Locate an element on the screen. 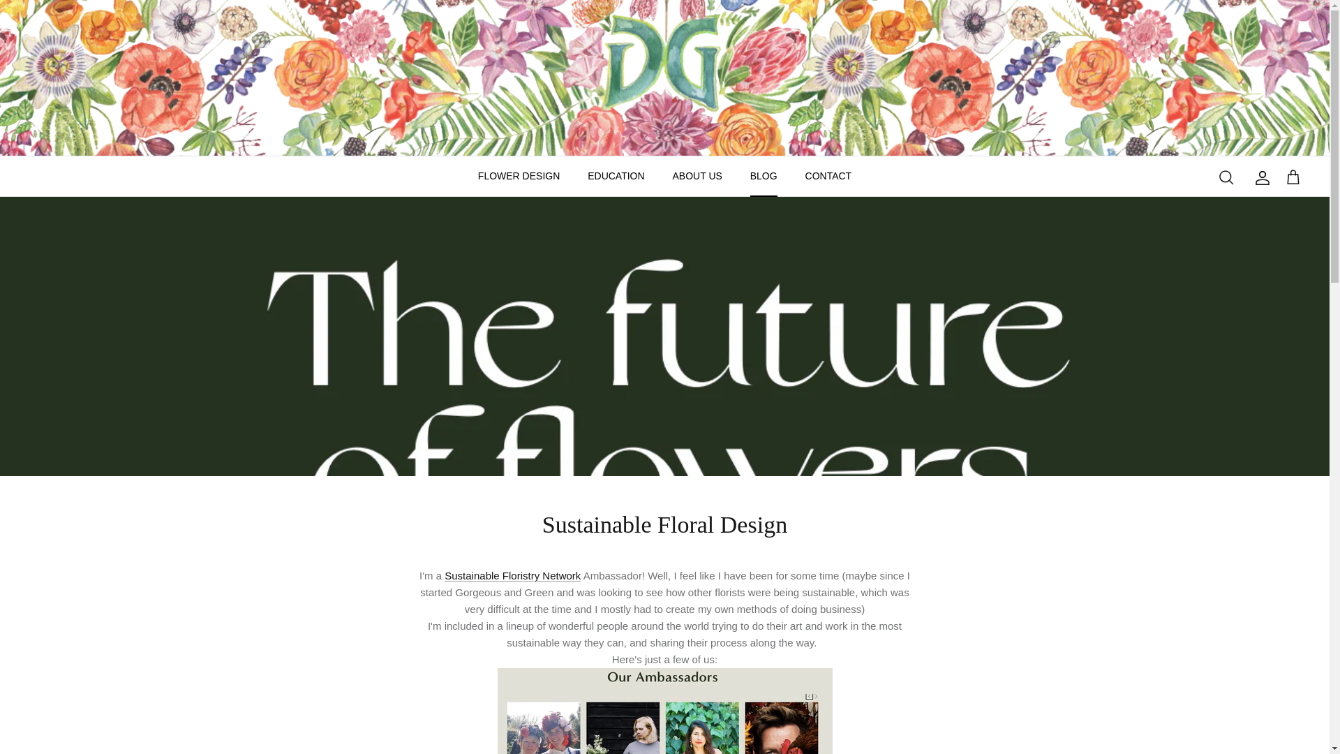 The height and width of the screenshot is (754, 1340). BLOG is located at coordinates (764, 176).